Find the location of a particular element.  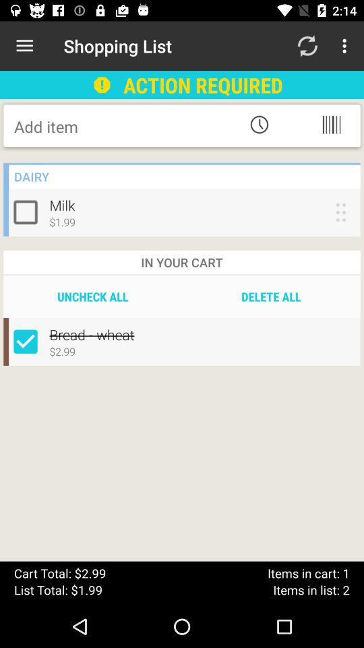

this clock is located at coordinates (259, 124).